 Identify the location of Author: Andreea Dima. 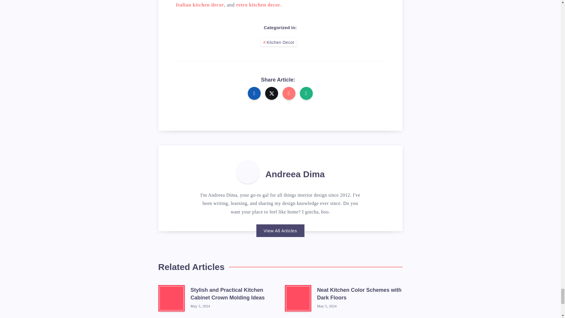
(248, 172).